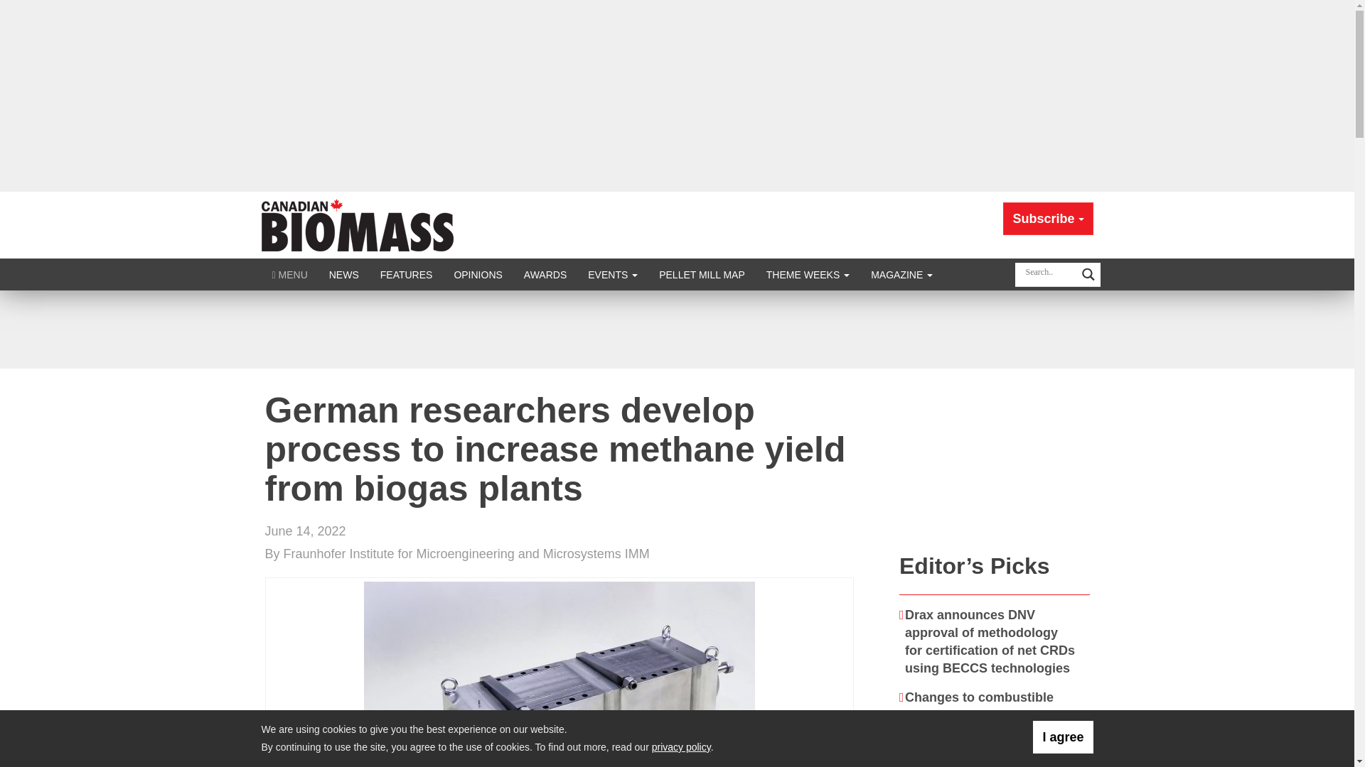 The height and width of the screenshot is (767, 1365). Describe the element at coordinates (478, 274) in the screenshot. I see `OPINIONS` at that location.